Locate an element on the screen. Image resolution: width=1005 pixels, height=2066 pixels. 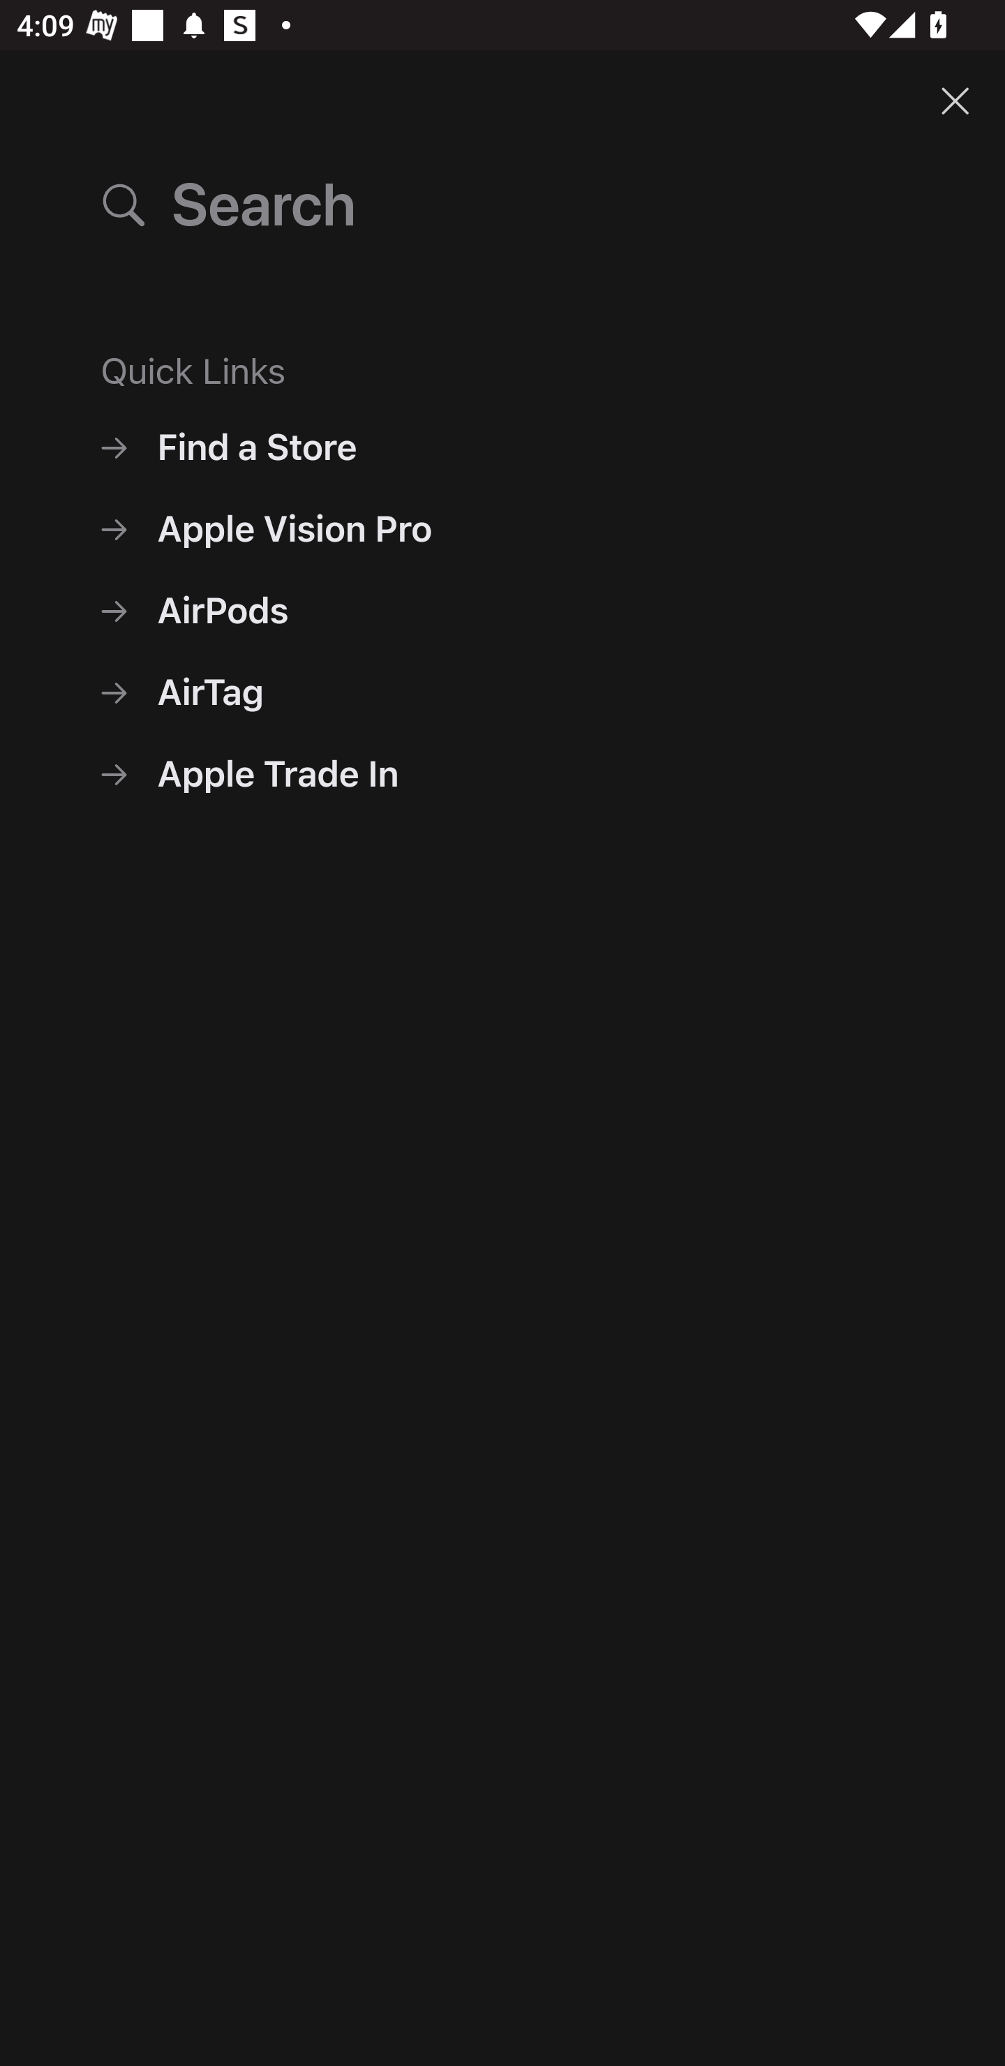
Find a Store is located at coordinates (502, 447).